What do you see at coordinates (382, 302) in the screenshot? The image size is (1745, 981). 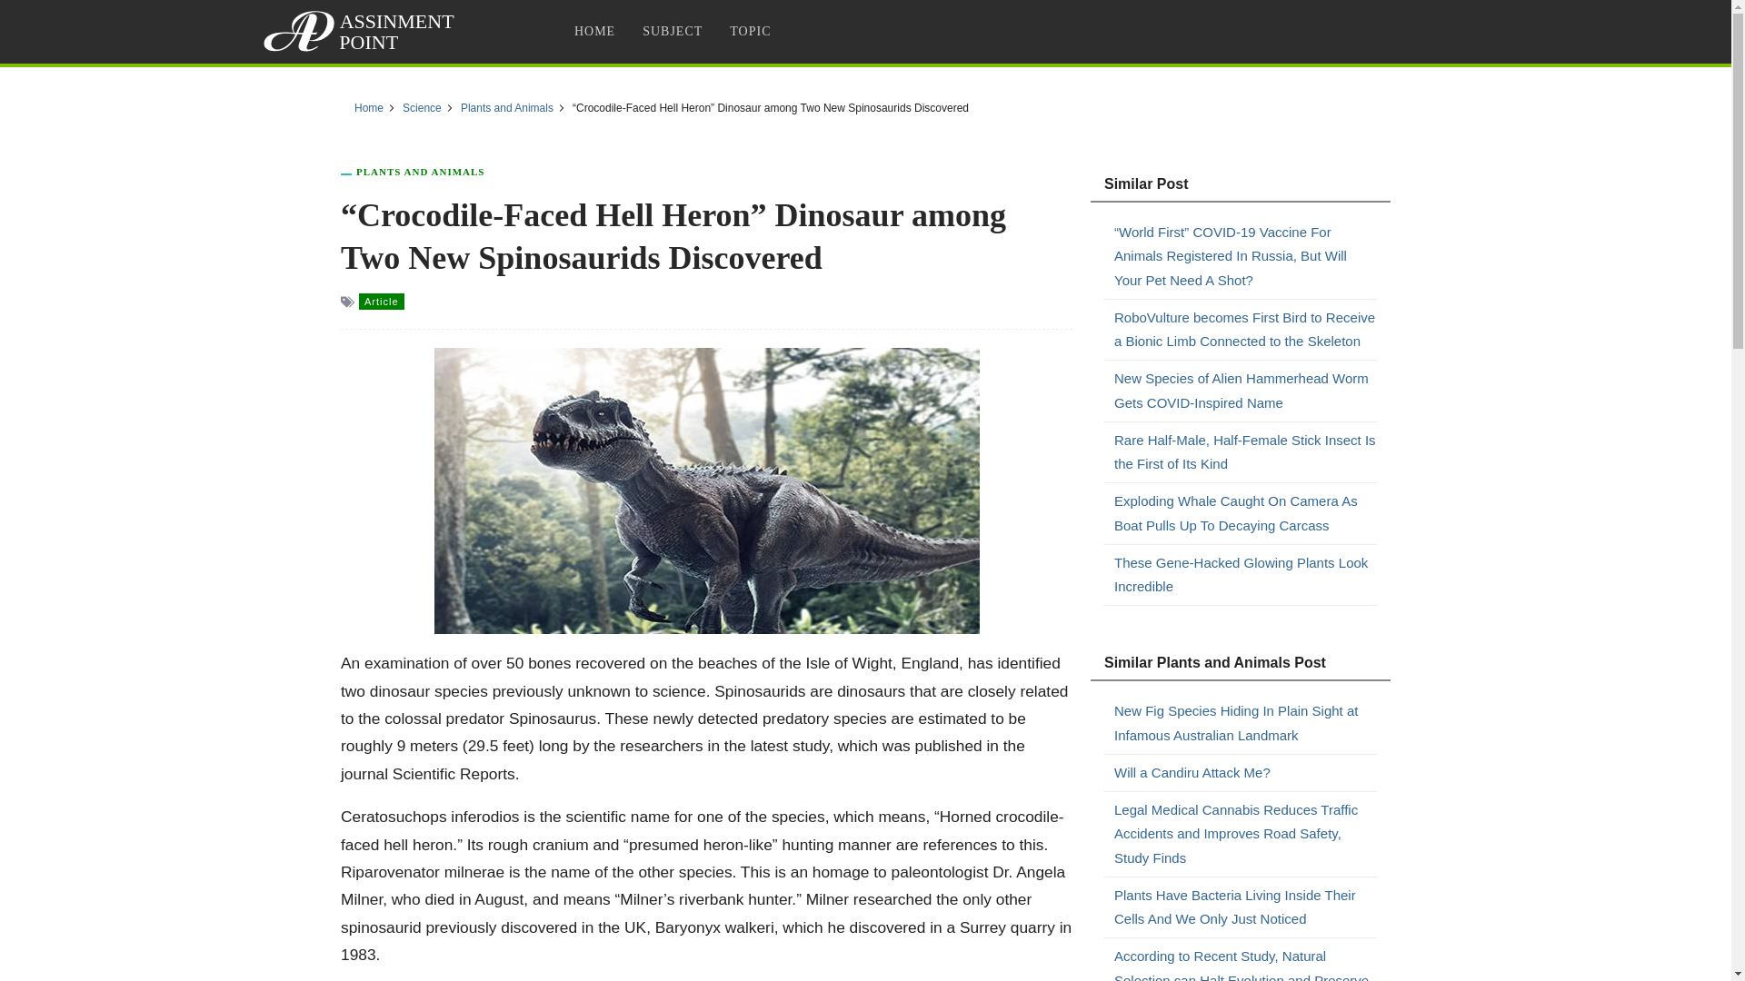 I see `Article` at bounding box center [382, 302].